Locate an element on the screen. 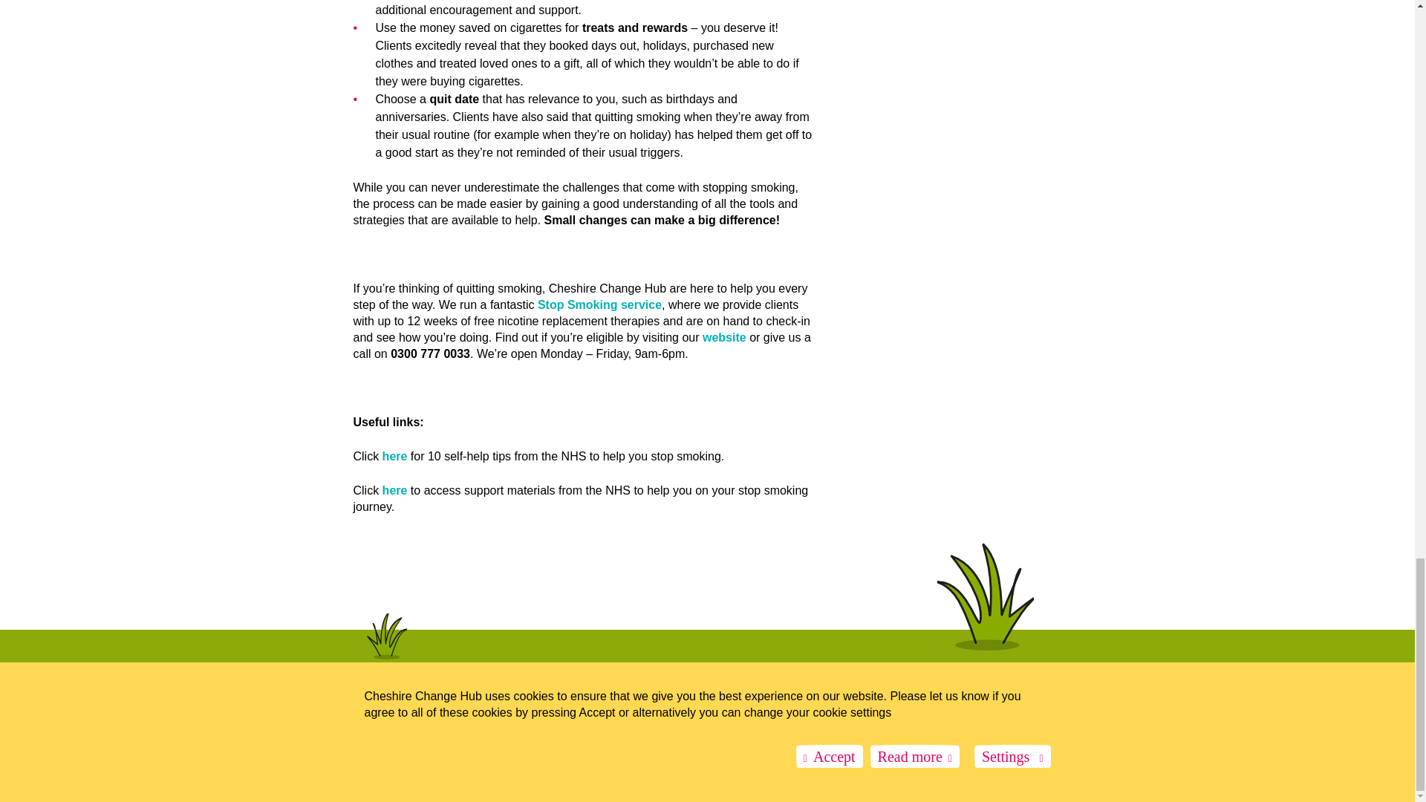 Image resolution: width=1426 pixels, height=802 pixels. Privacy Policy is located at coordinates (512, 726).